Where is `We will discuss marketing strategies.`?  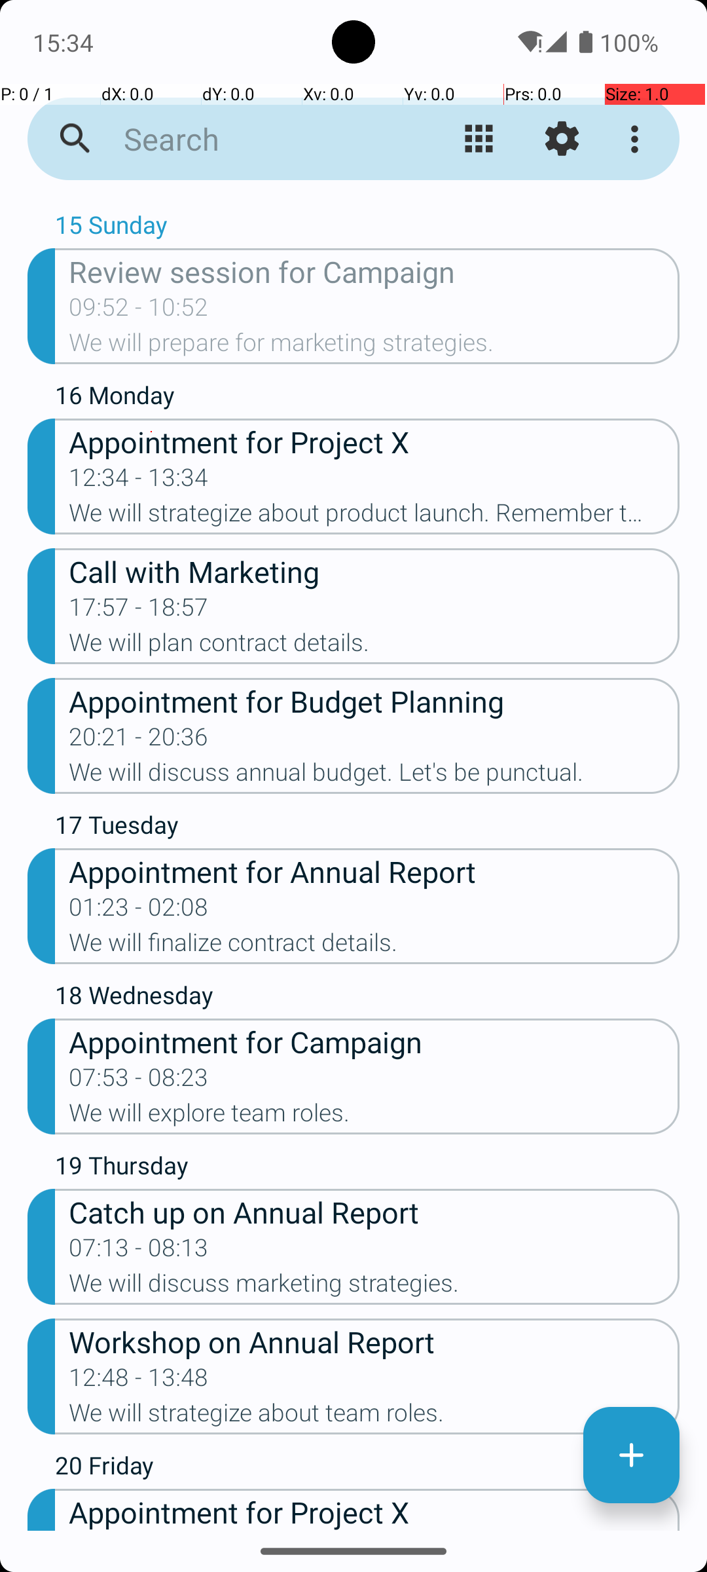 We will discuss marketing strategies. is located at coordinates (374, 1287).